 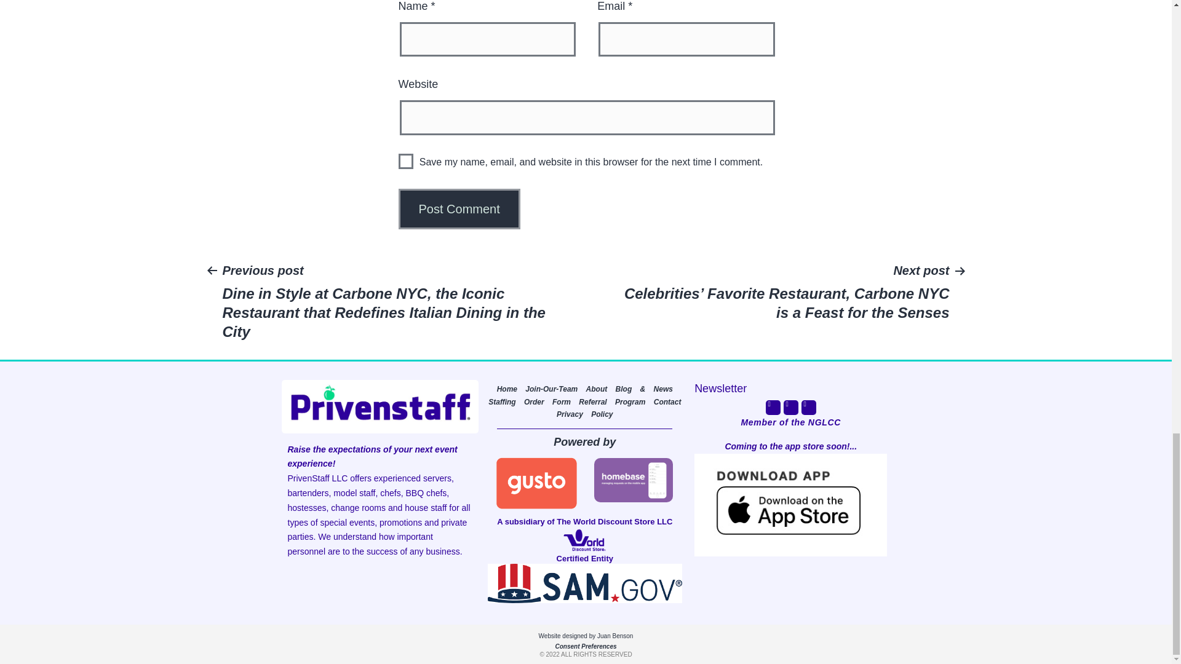 What do you see at coordinates (584, 540) in the screenshot?
I see `Privenstaff Event Staffing  JBECLogoNew1` at bounding box center [584, 540].